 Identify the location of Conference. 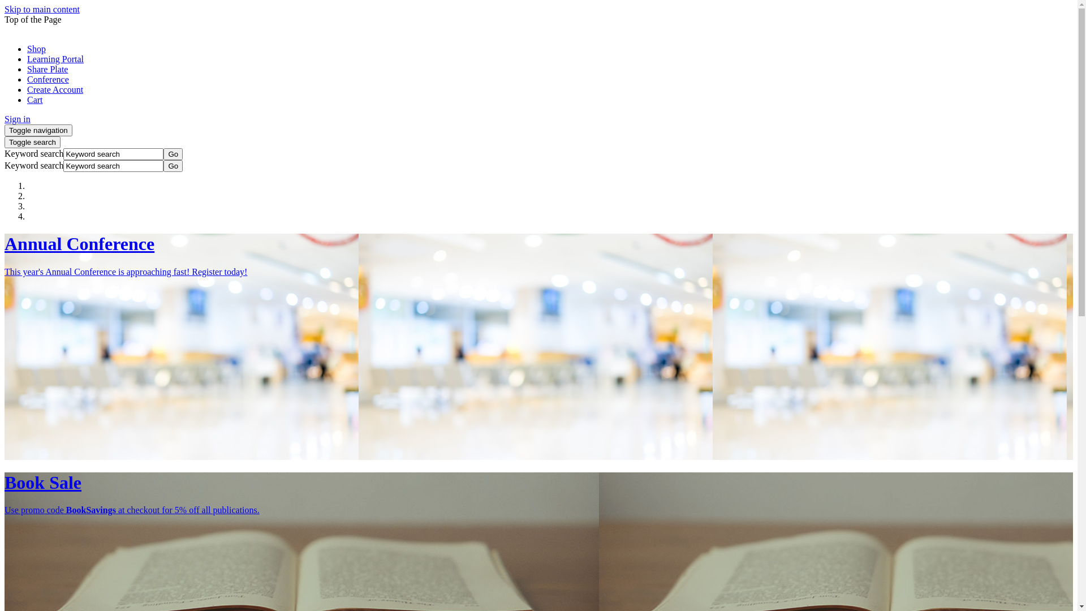
(48, 79).